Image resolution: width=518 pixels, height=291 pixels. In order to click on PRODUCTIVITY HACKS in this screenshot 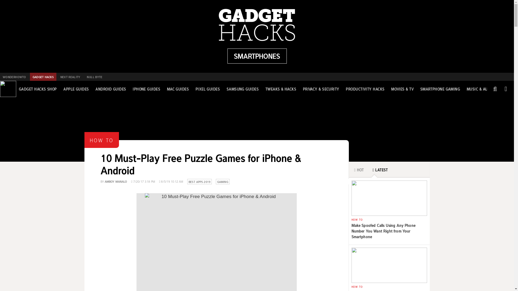, I will do `click(365, 89)`.